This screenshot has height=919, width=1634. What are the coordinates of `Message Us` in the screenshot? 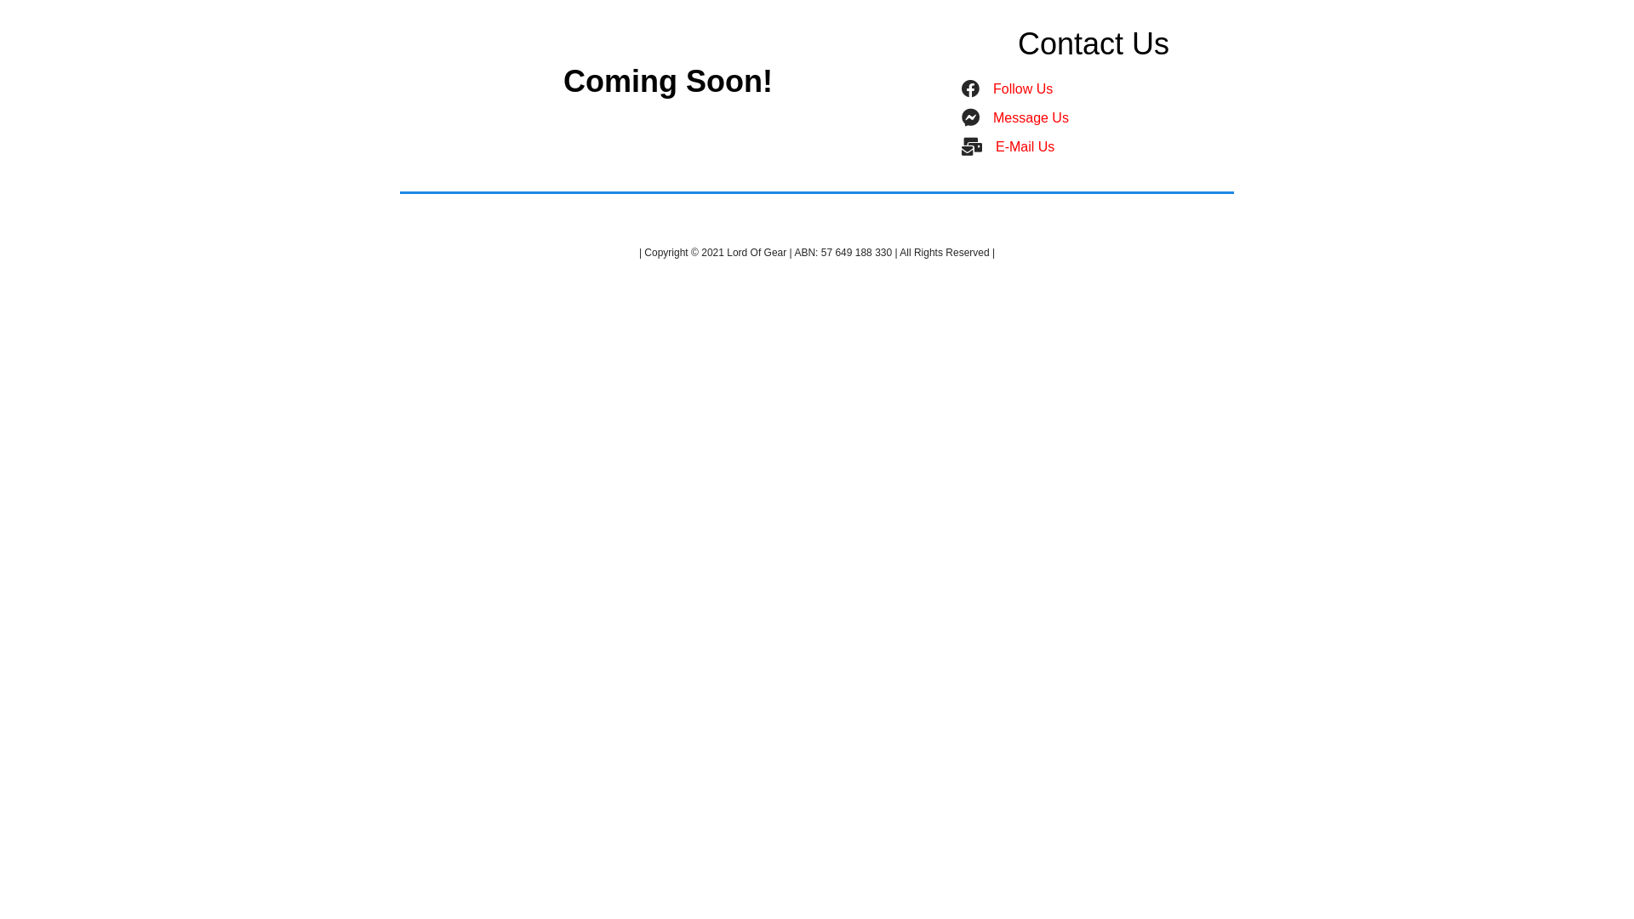 It's located at (1031, 117).